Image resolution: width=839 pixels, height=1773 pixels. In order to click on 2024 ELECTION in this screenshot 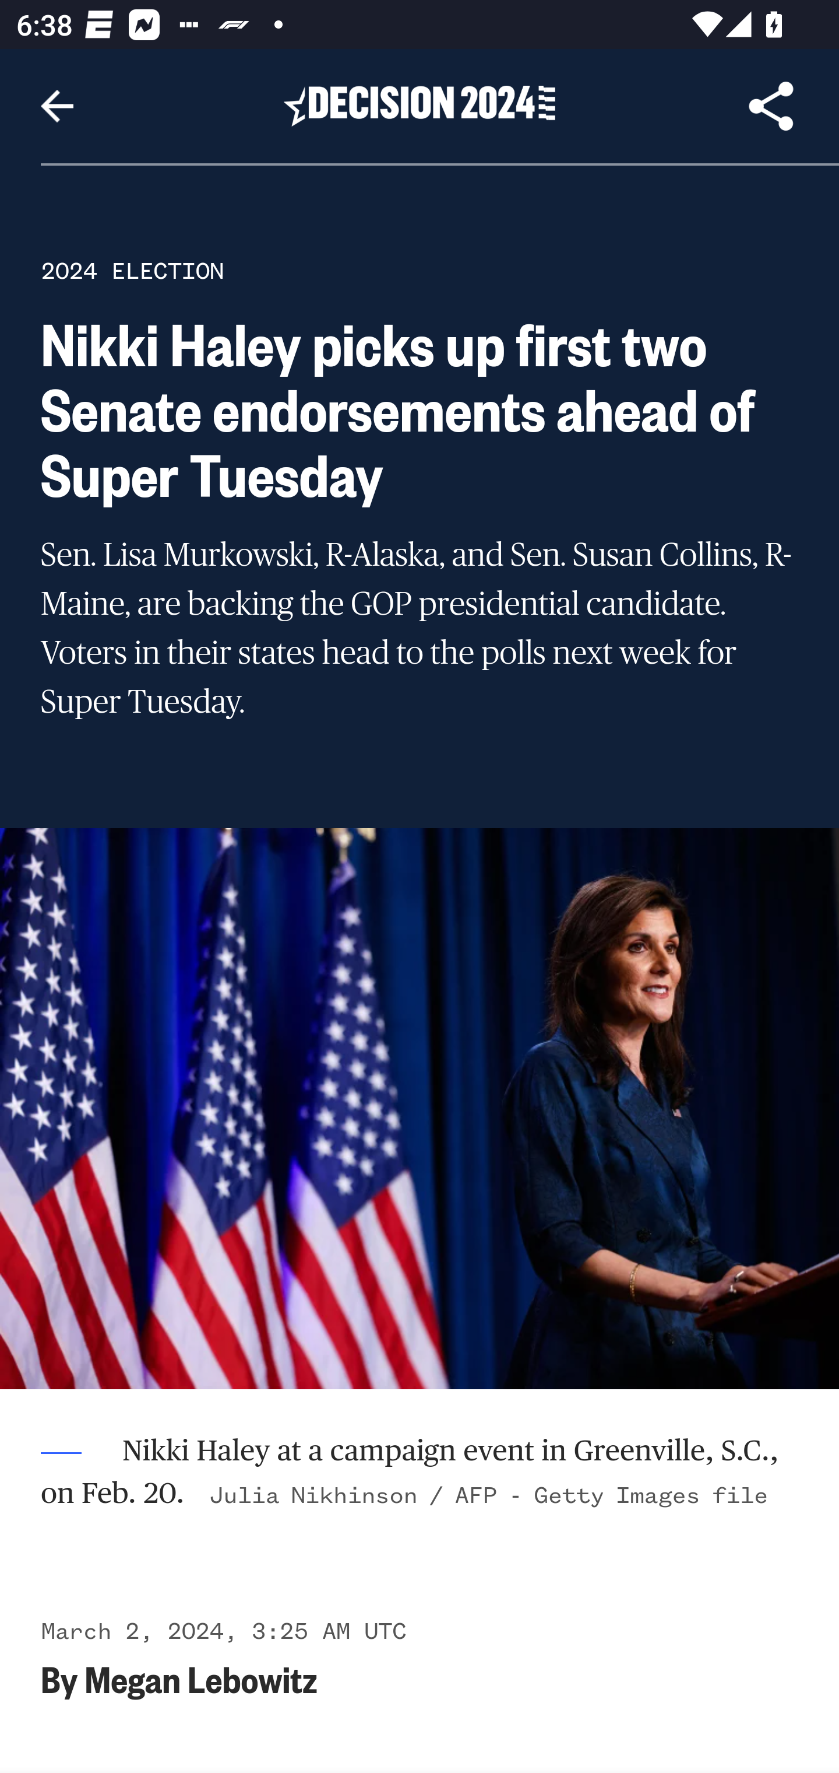, I will do `click(132, 271)`.